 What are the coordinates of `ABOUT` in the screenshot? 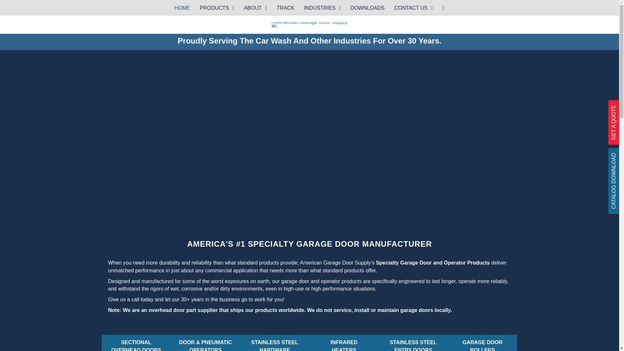 It's located at (285, 8).